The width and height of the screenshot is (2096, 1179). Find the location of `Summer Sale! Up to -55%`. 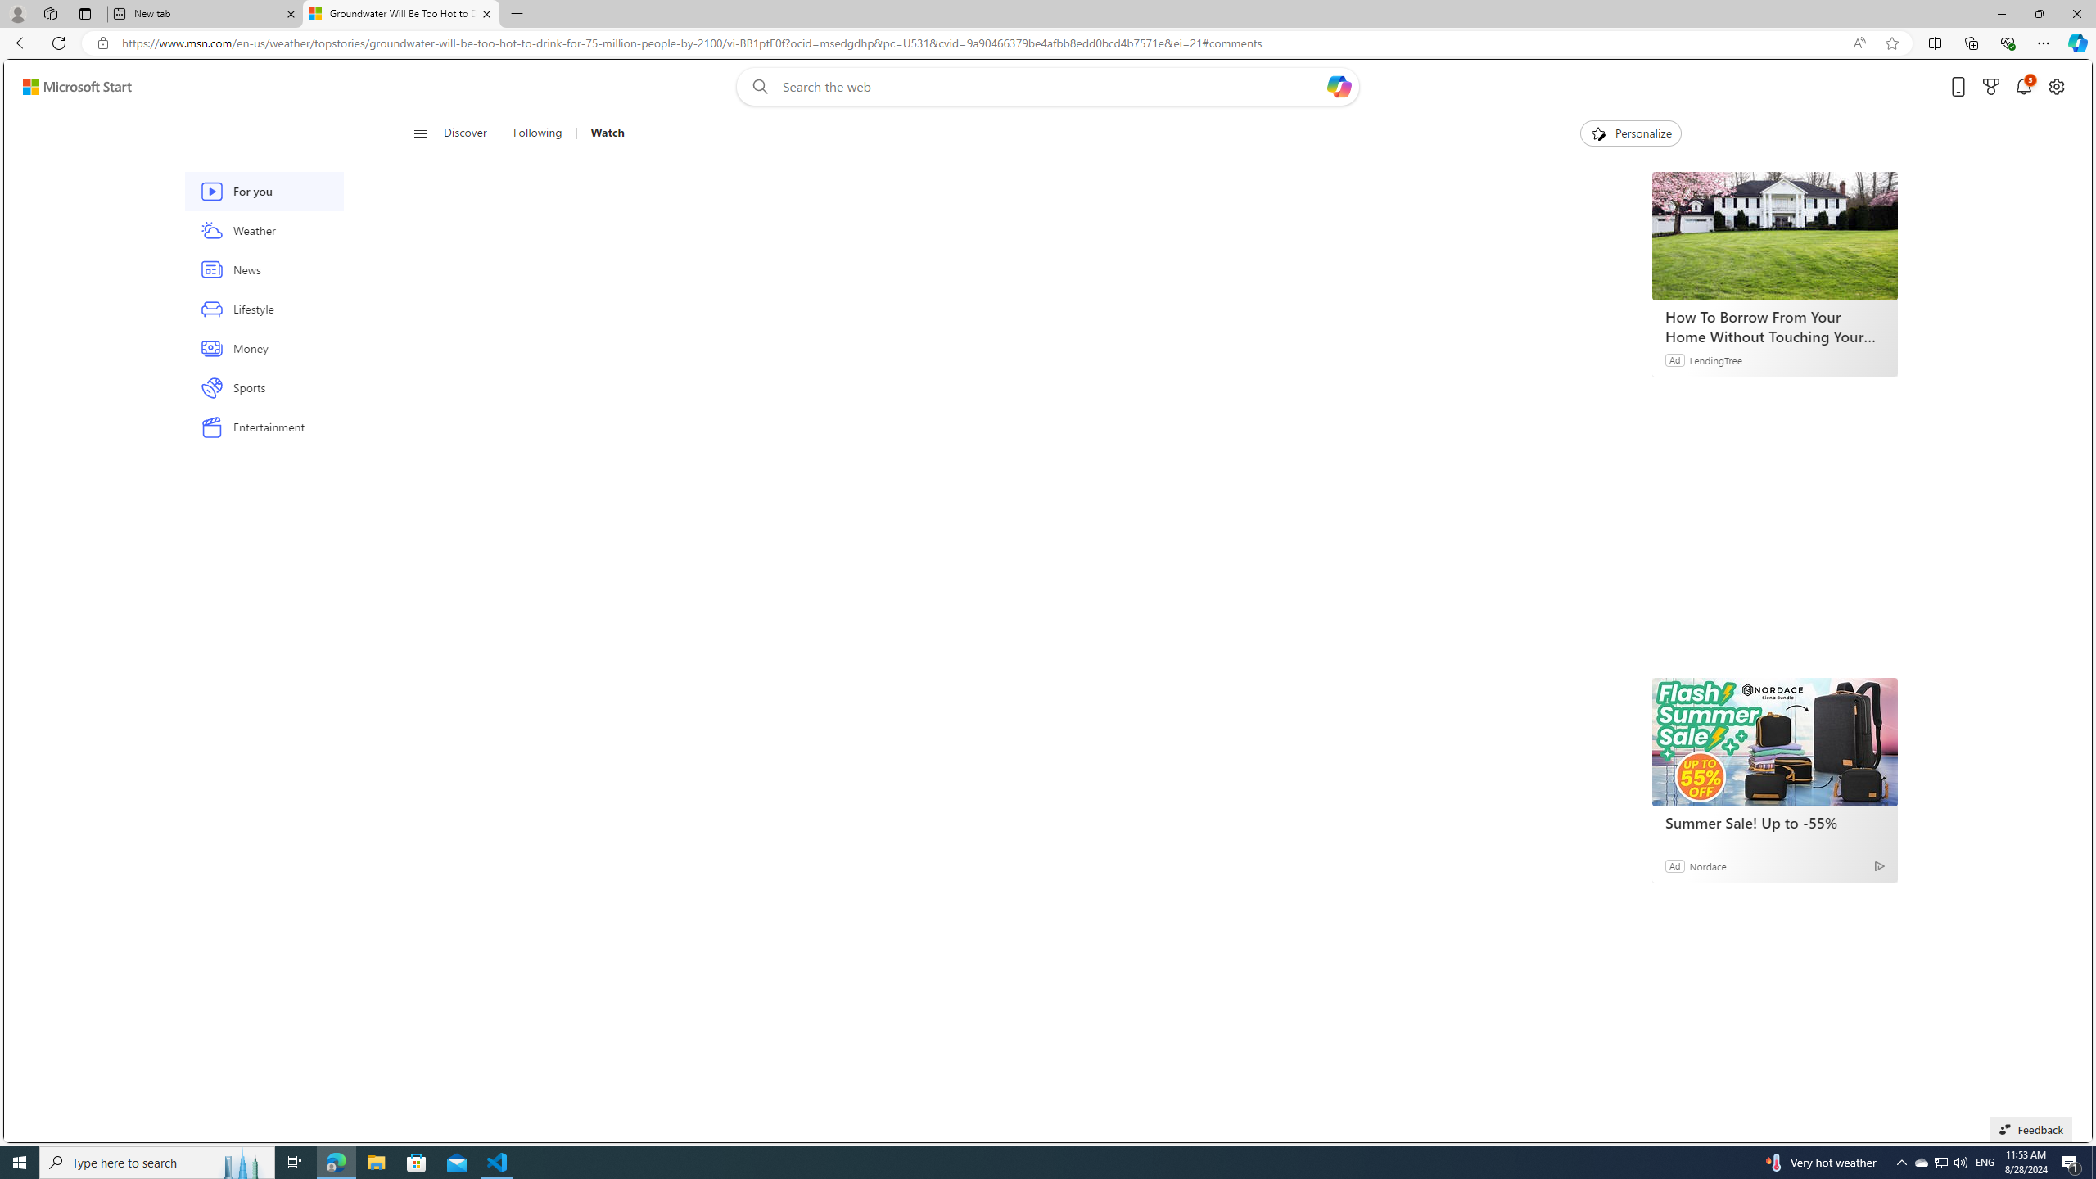

Summer Sale! Up to -55% is located at coordinates (1773, 742).